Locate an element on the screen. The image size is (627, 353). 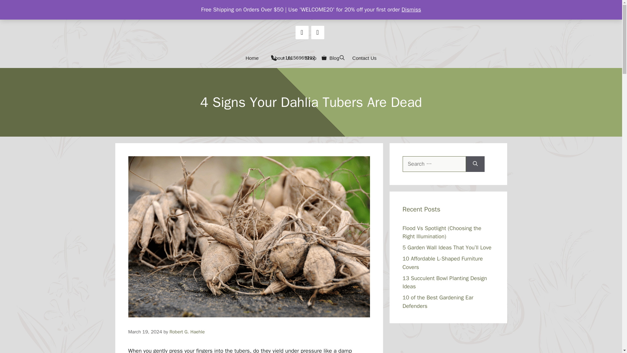
10 of the Best Gardening Ear Defenders is located at coordinates (438, 302).